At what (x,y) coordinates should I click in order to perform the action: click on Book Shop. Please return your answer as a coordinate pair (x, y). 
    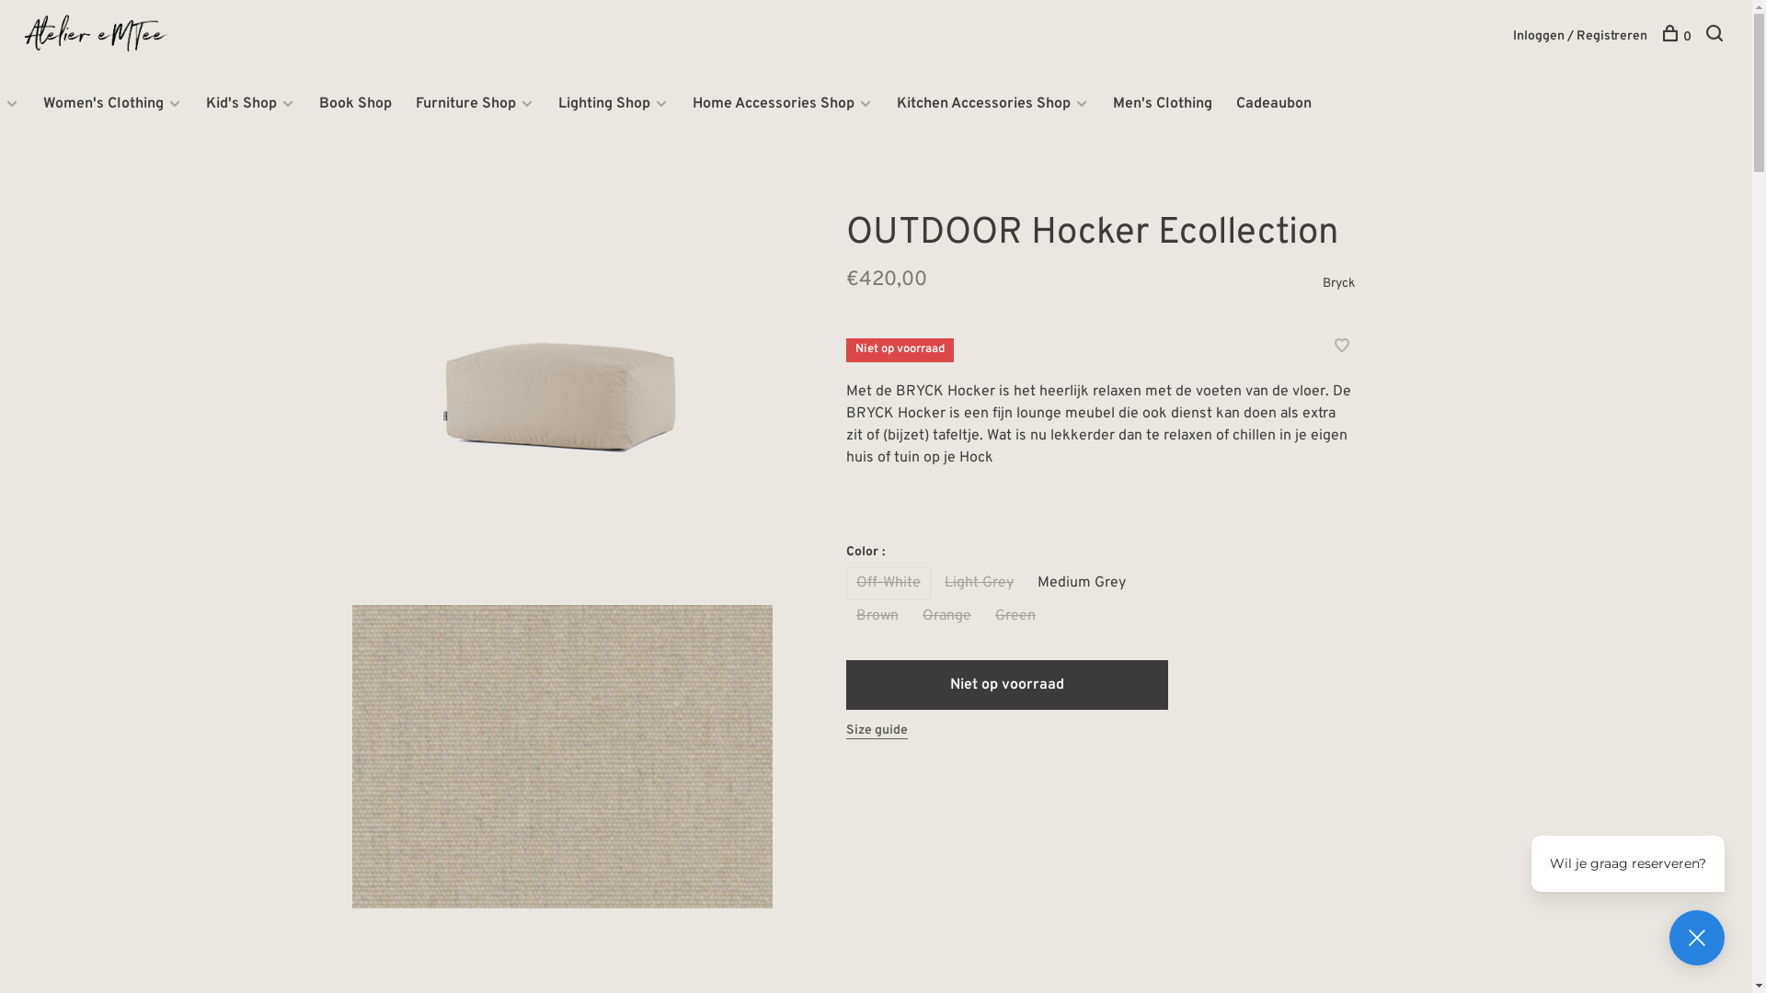
    Looking at the image, I should click on (355, 104).